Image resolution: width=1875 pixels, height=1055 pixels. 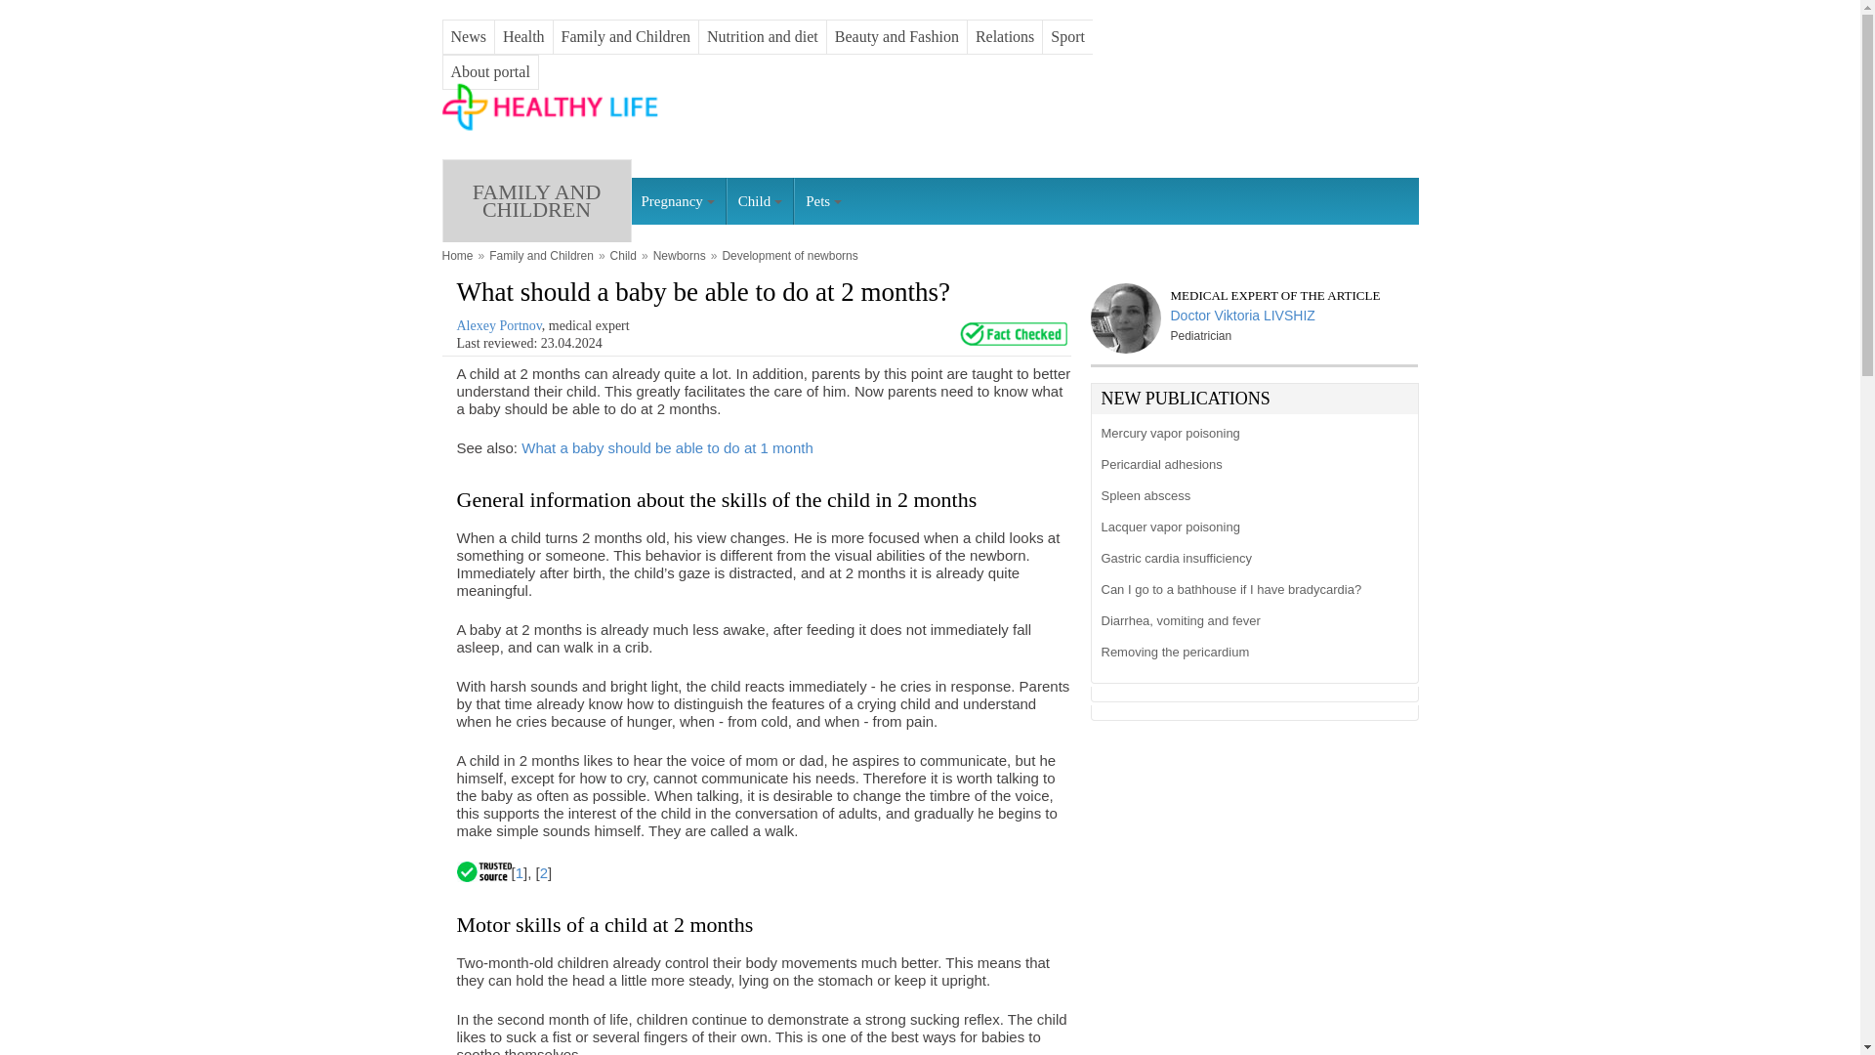 What do you see at coordinates (824, 201) in the screenshot?
I see `Pets` at bounding box center [824, 201].